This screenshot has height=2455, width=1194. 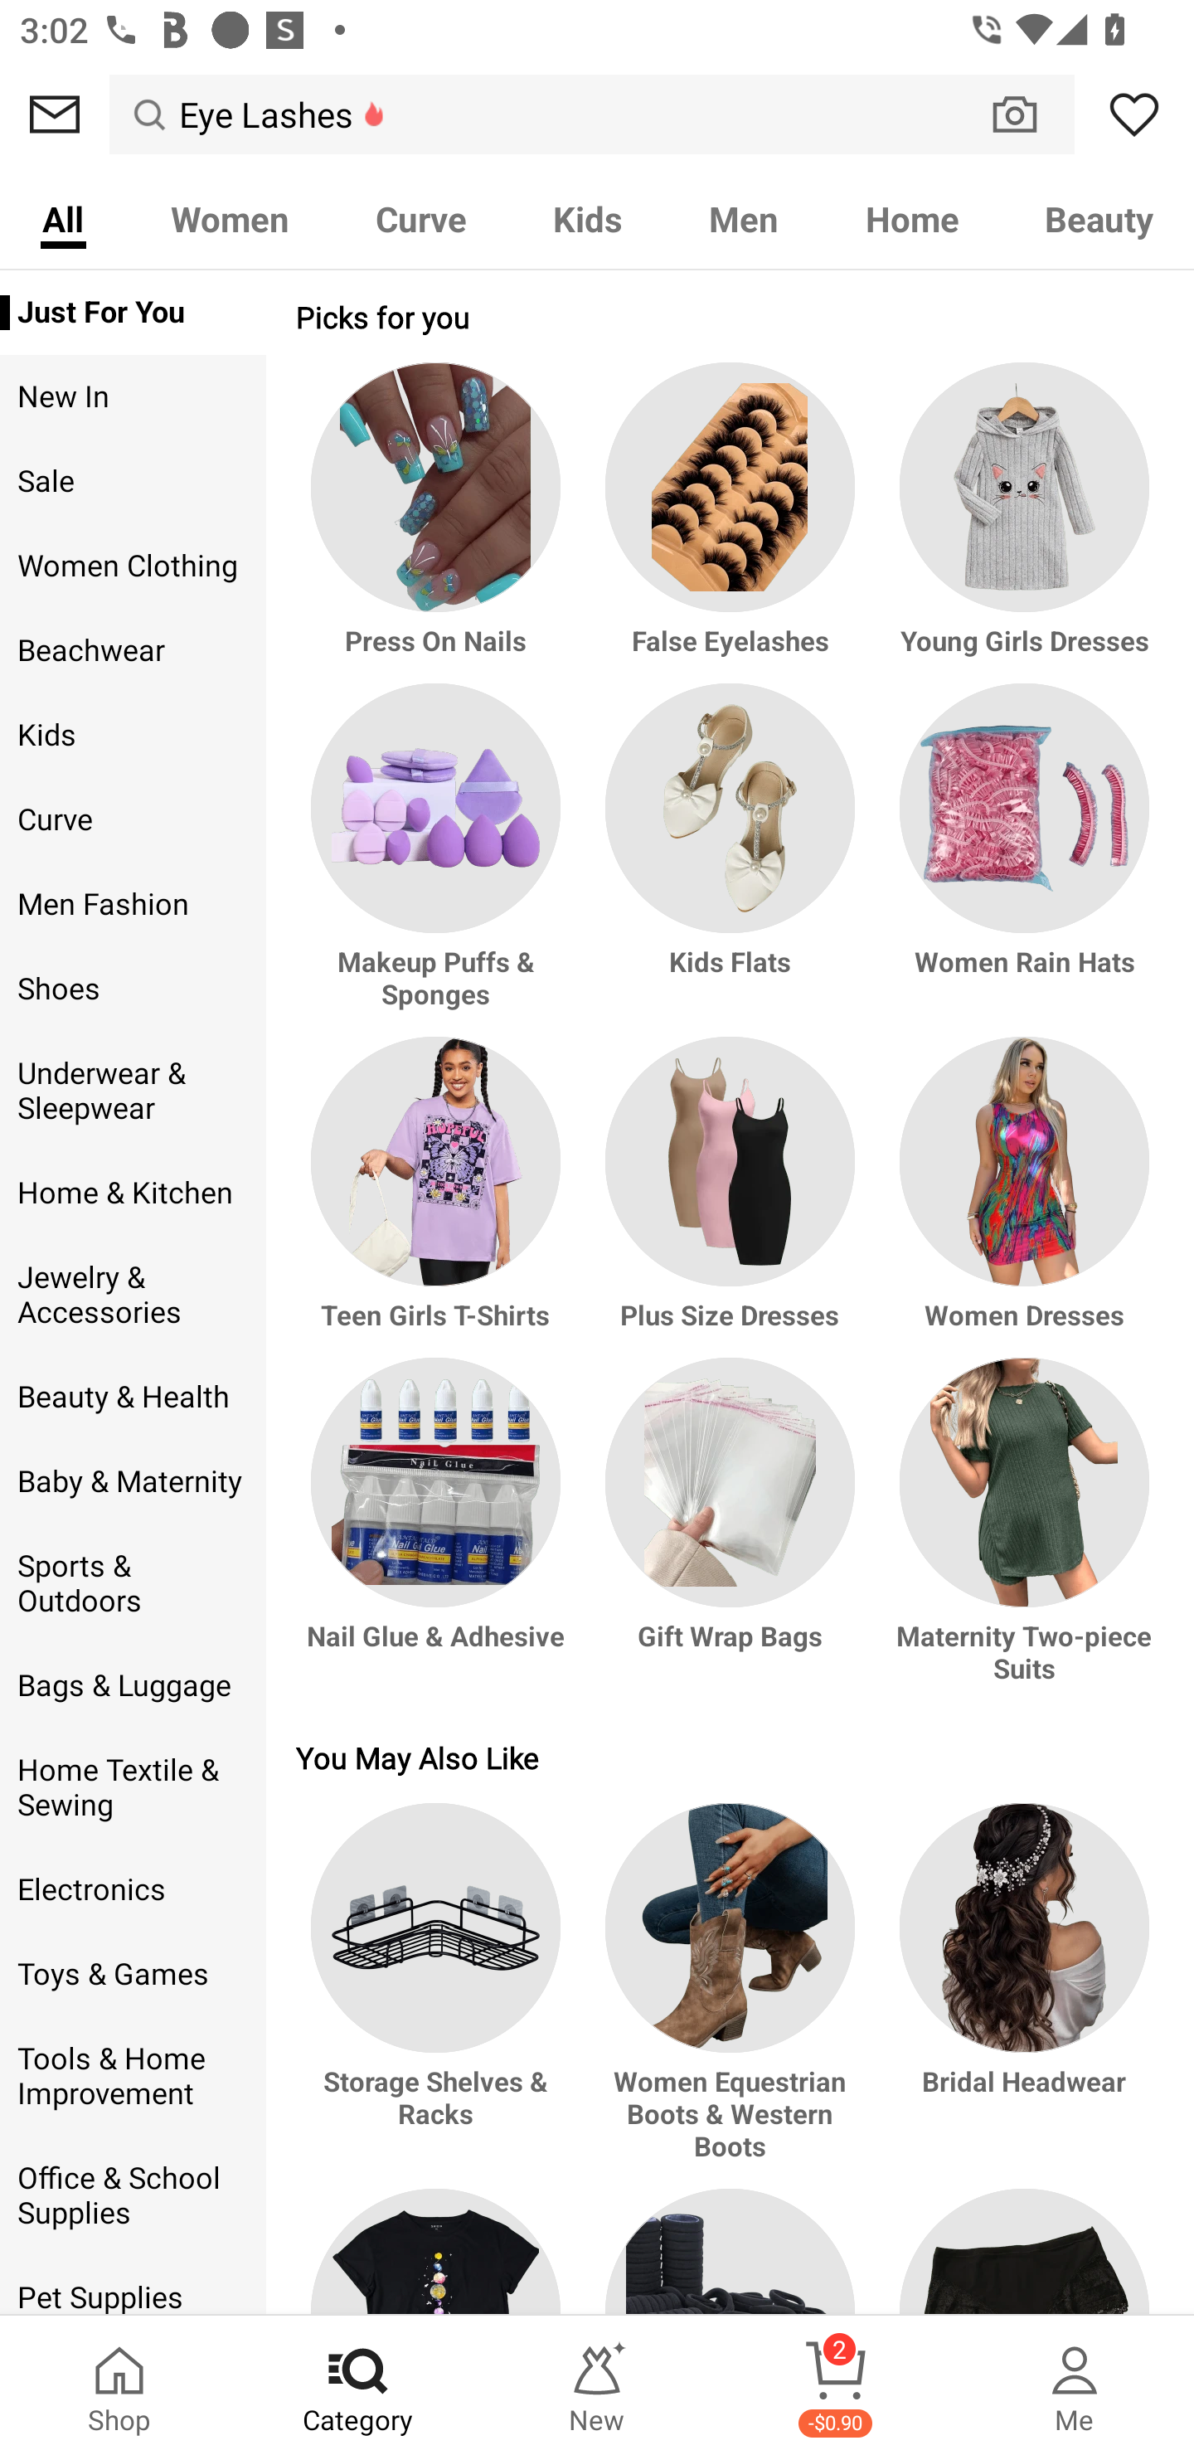 I want to click on Electronics, so click(x=133, y=1889).